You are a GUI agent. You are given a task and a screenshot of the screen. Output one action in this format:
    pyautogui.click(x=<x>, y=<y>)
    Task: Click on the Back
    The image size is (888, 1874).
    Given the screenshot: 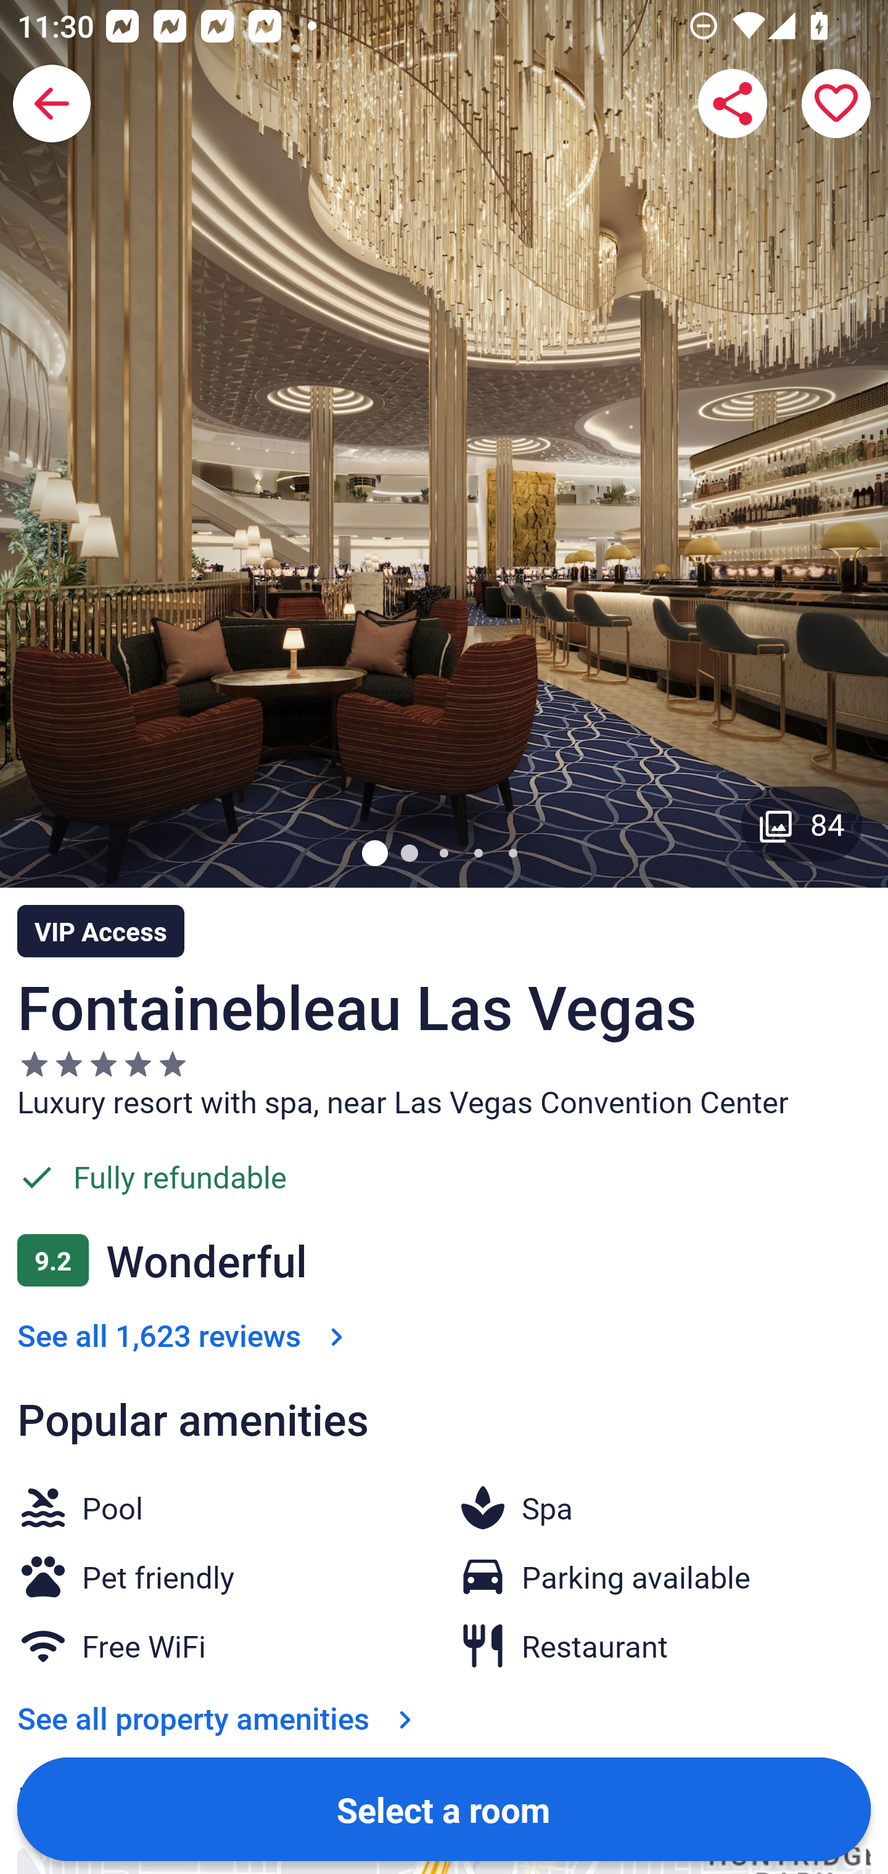 What is the action you would take?
    pyautogui.click(x=52, y=104)
    